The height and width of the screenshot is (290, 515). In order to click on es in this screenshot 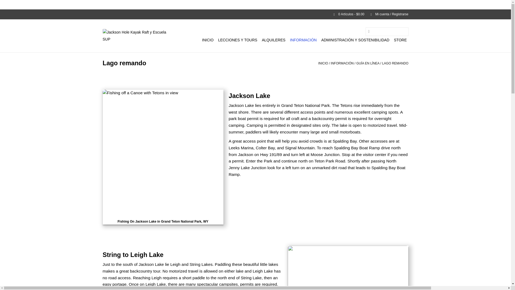, I will do `click(118, 14)`.